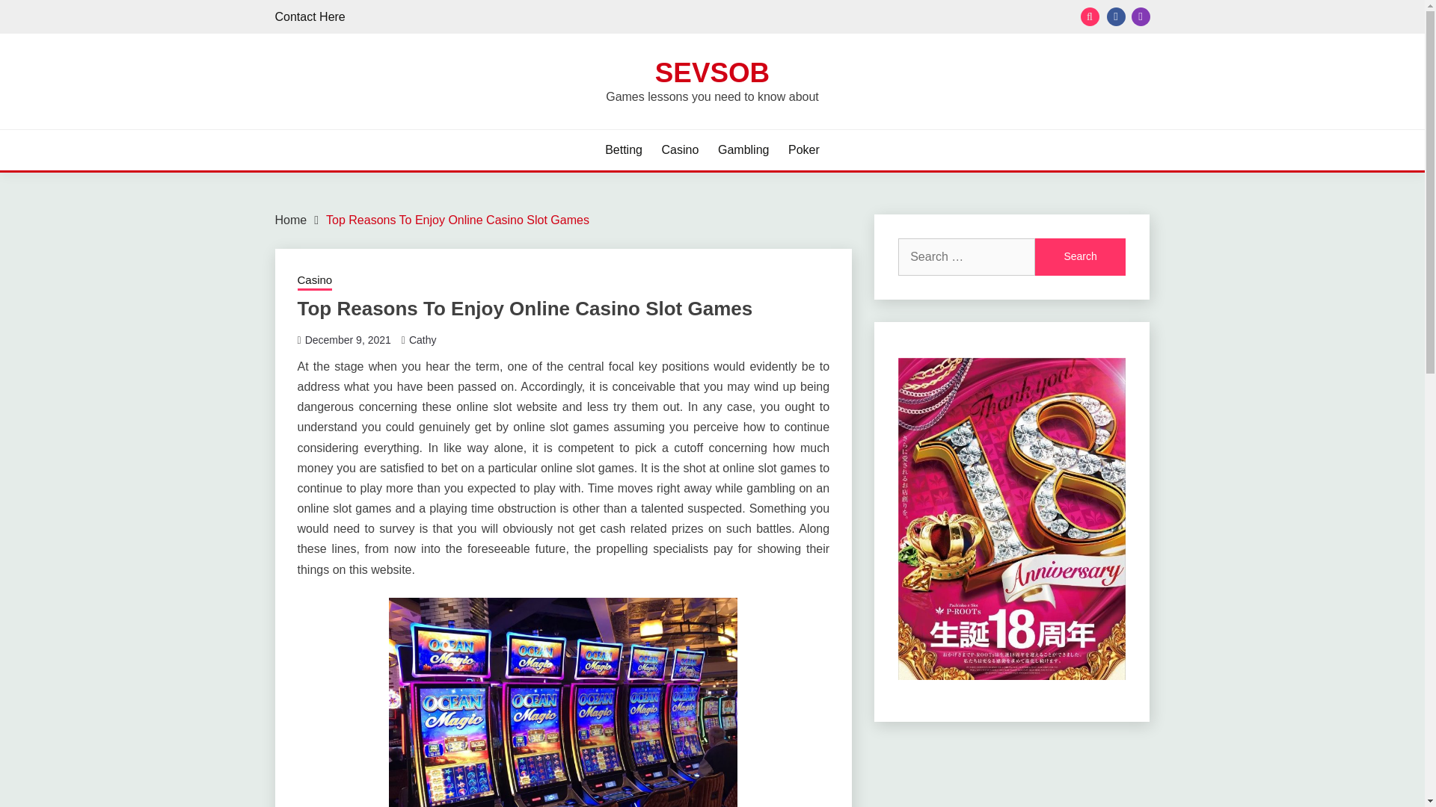 The height and width of the screenshot is (807, 1436). What do you see at coordinates (712, 72) in the screenshot?
I see `SEVSOB` at bounding box center [712, 72].